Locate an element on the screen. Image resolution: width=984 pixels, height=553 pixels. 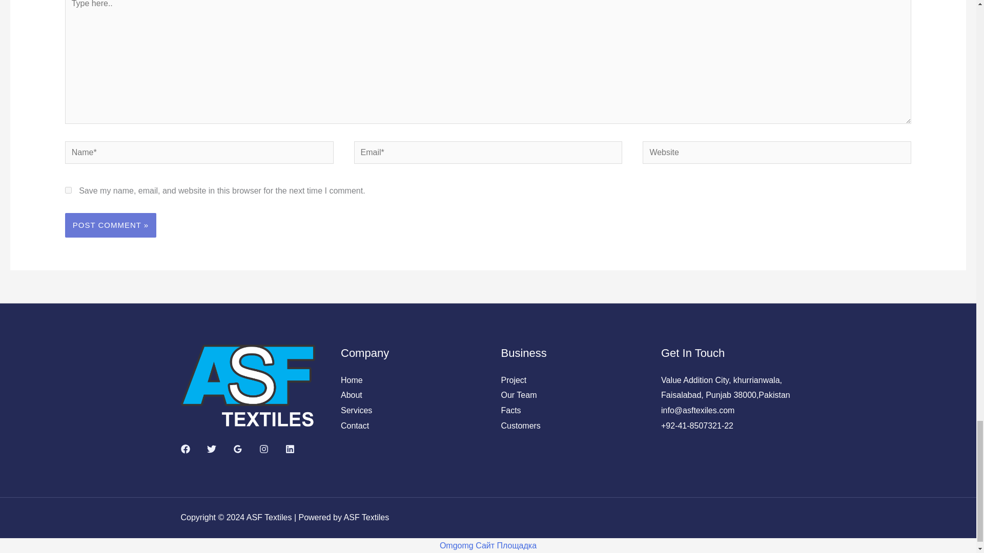
Our Team is located at coordinates (519, 394).